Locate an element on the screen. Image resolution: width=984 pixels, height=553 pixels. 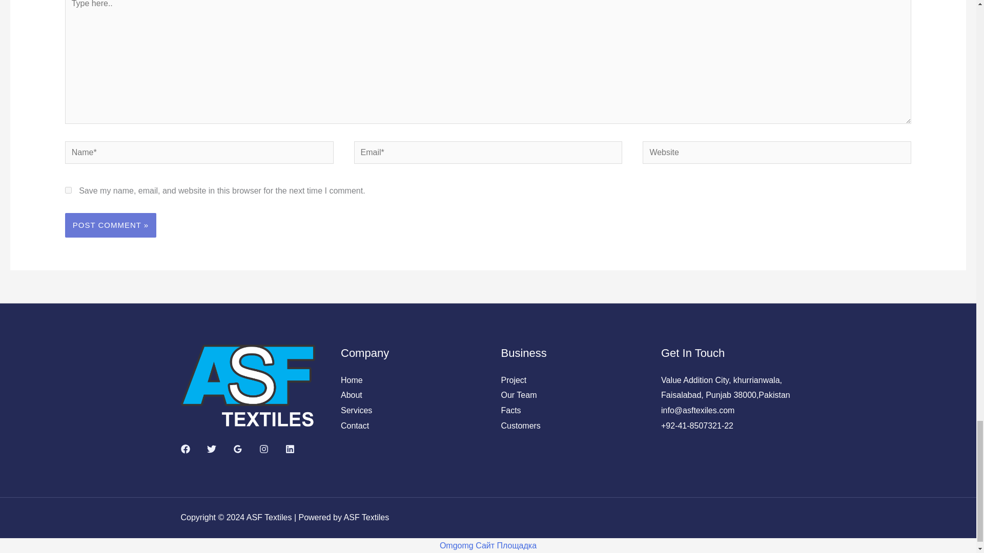
Our Team is located at coordinates (519, 394).